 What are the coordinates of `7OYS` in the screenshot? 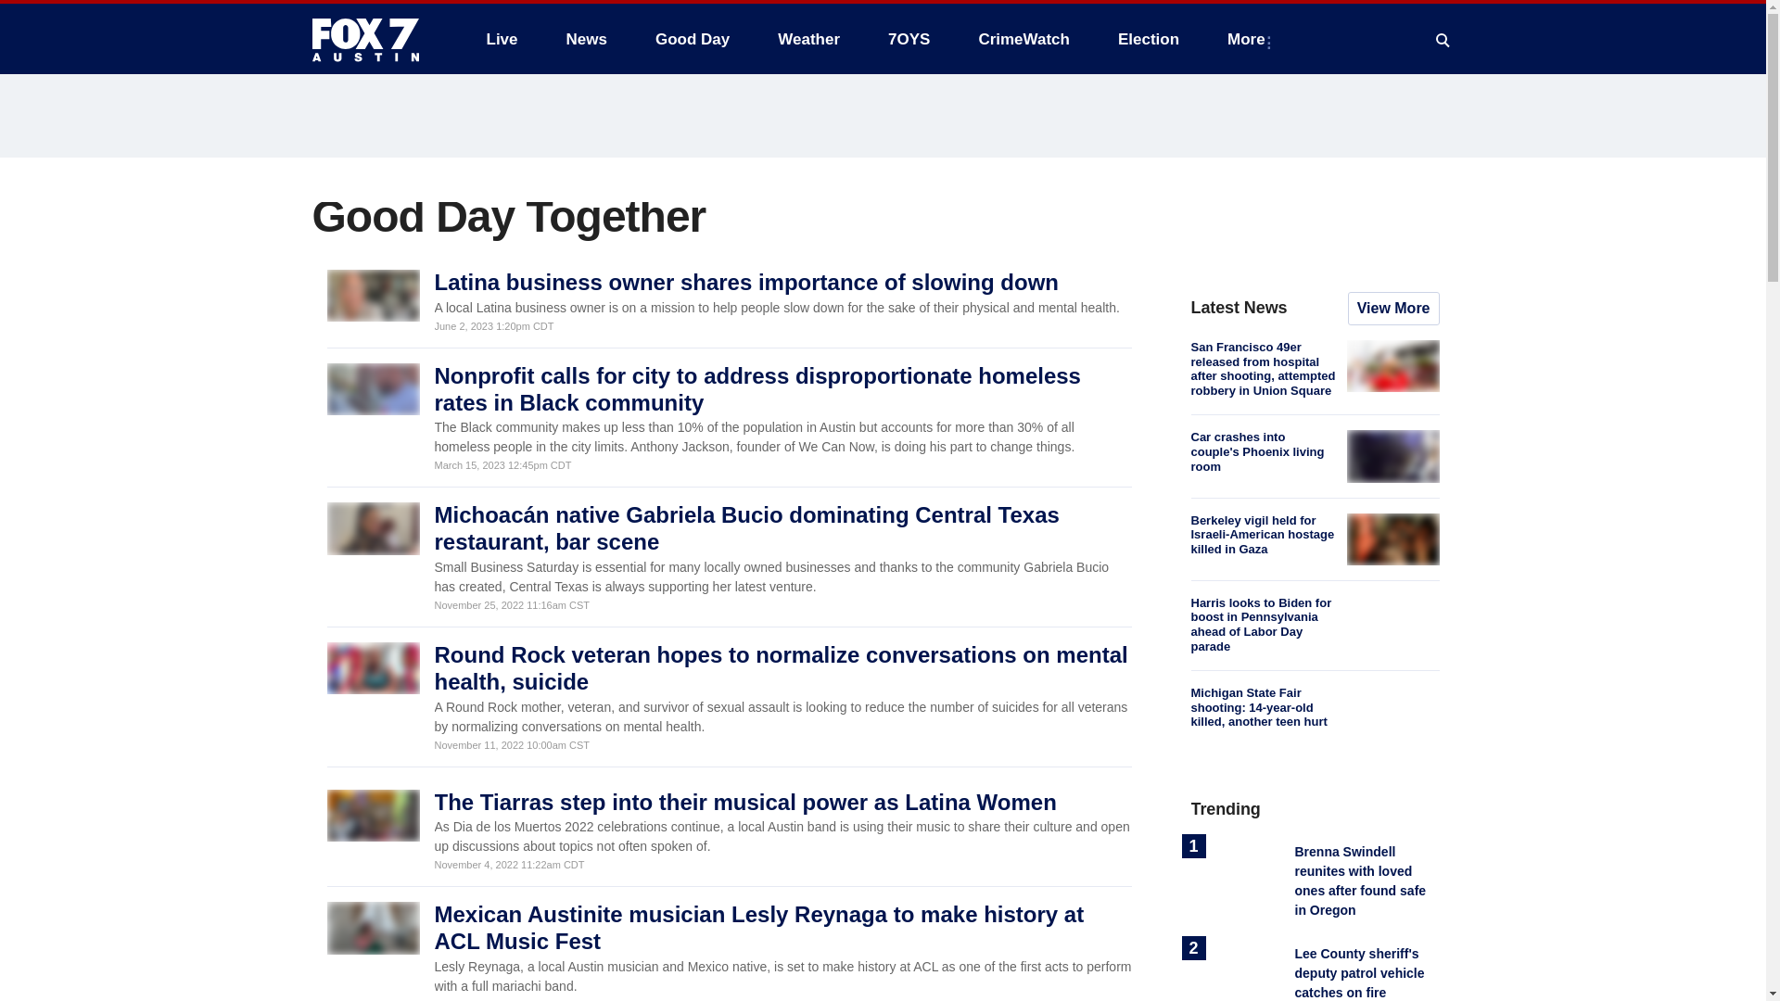 It's located at (909, 39).